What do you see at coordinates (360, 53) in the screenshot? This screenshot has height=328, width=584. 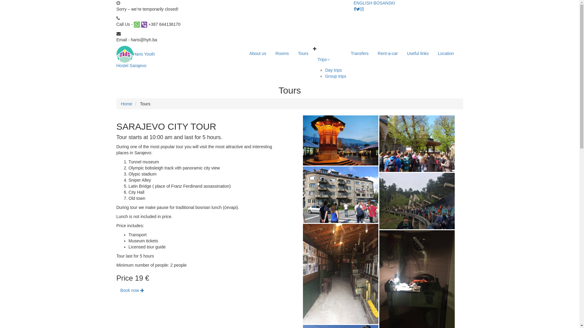 I see `Transfers` at bounding box center [360, 53].